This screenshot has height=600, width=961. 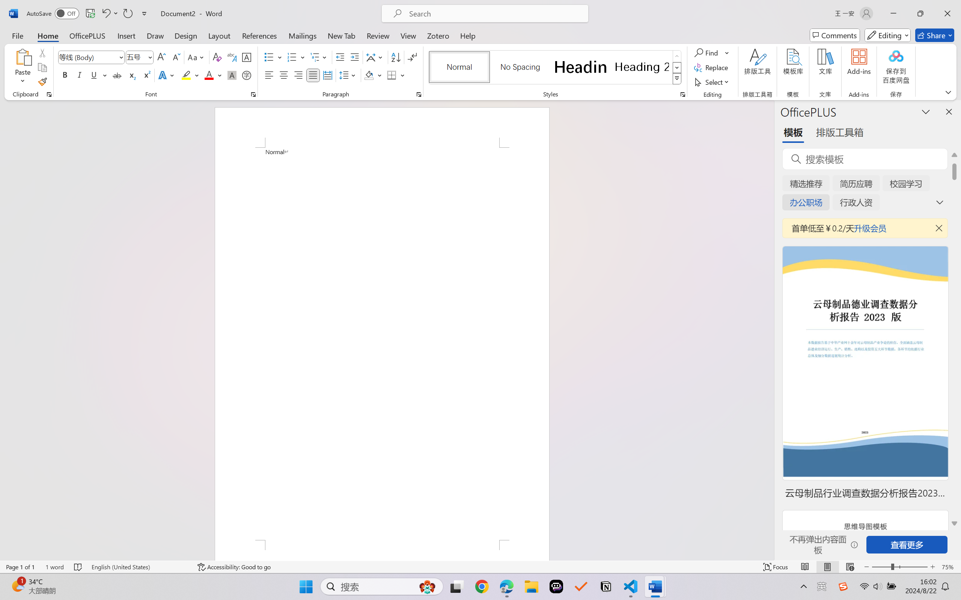 What do you see at coordinates (146, 75) in the screenshot?
I see `Superscript` at bounding box center [146, 75].